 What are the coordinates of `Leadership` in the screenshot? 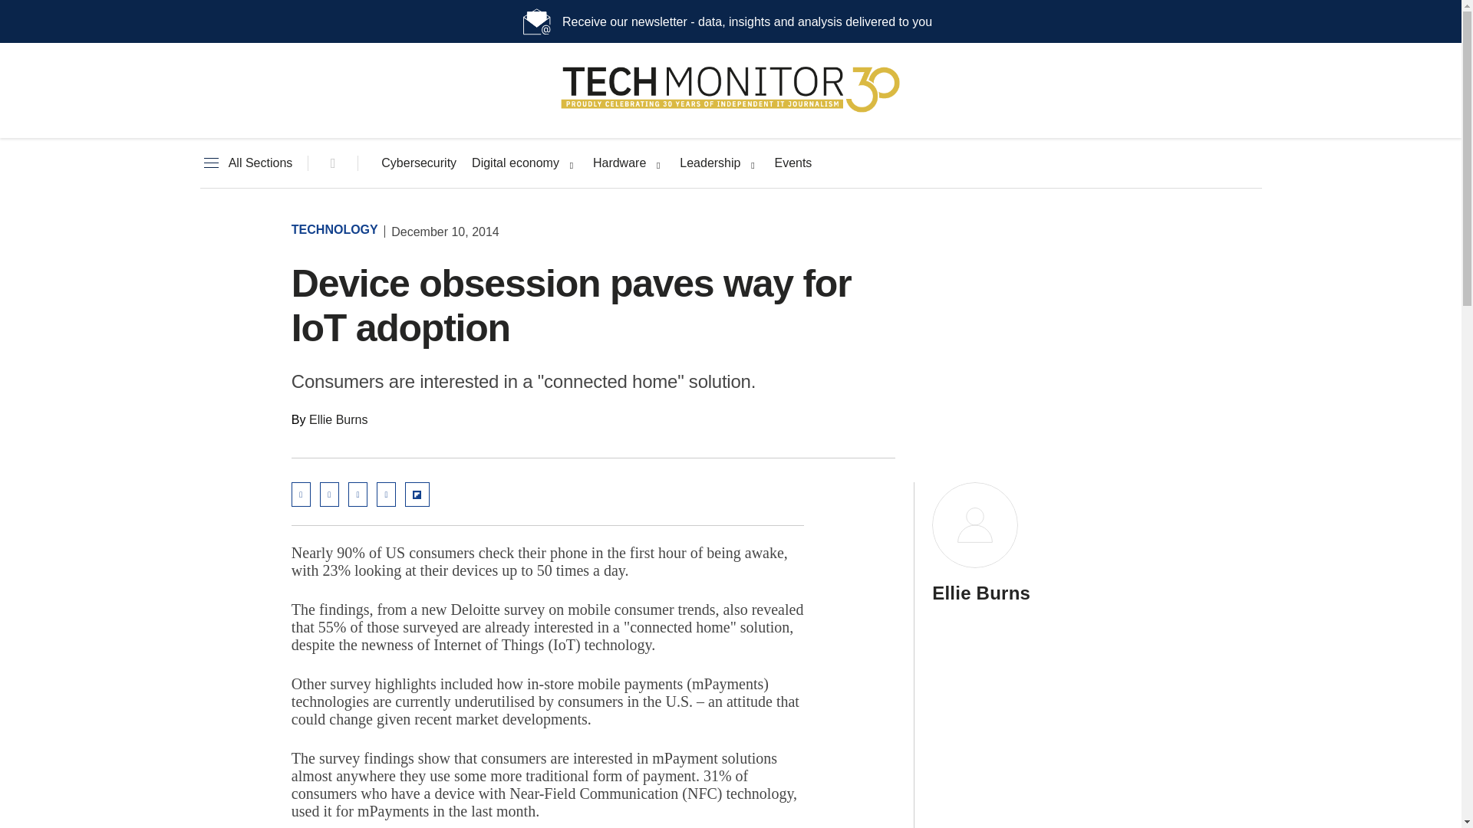 It's located at (710, 163).